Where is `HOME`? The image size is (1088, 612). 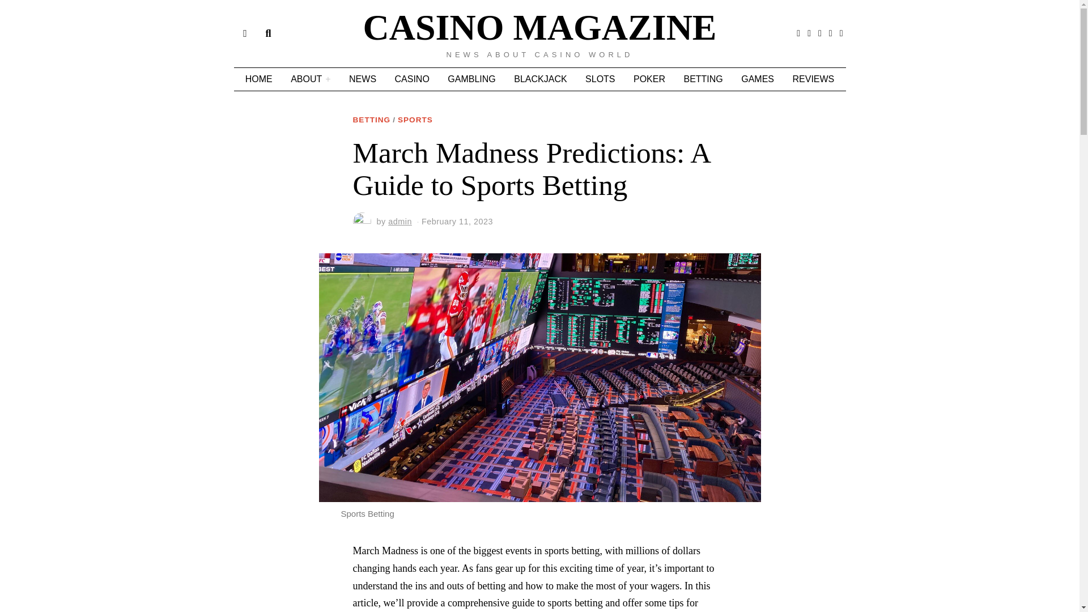 HOME is located at coordinates (258, 79).